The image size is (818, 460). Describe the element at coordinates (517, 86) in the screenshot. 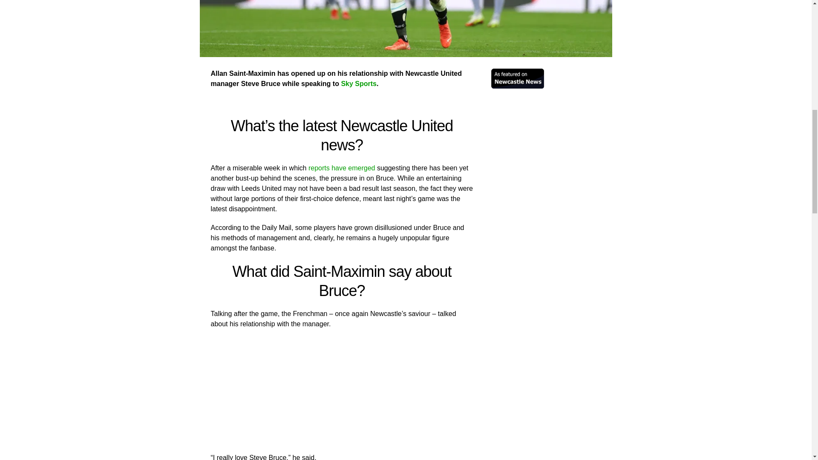

I see `Newcastle News` at that location.